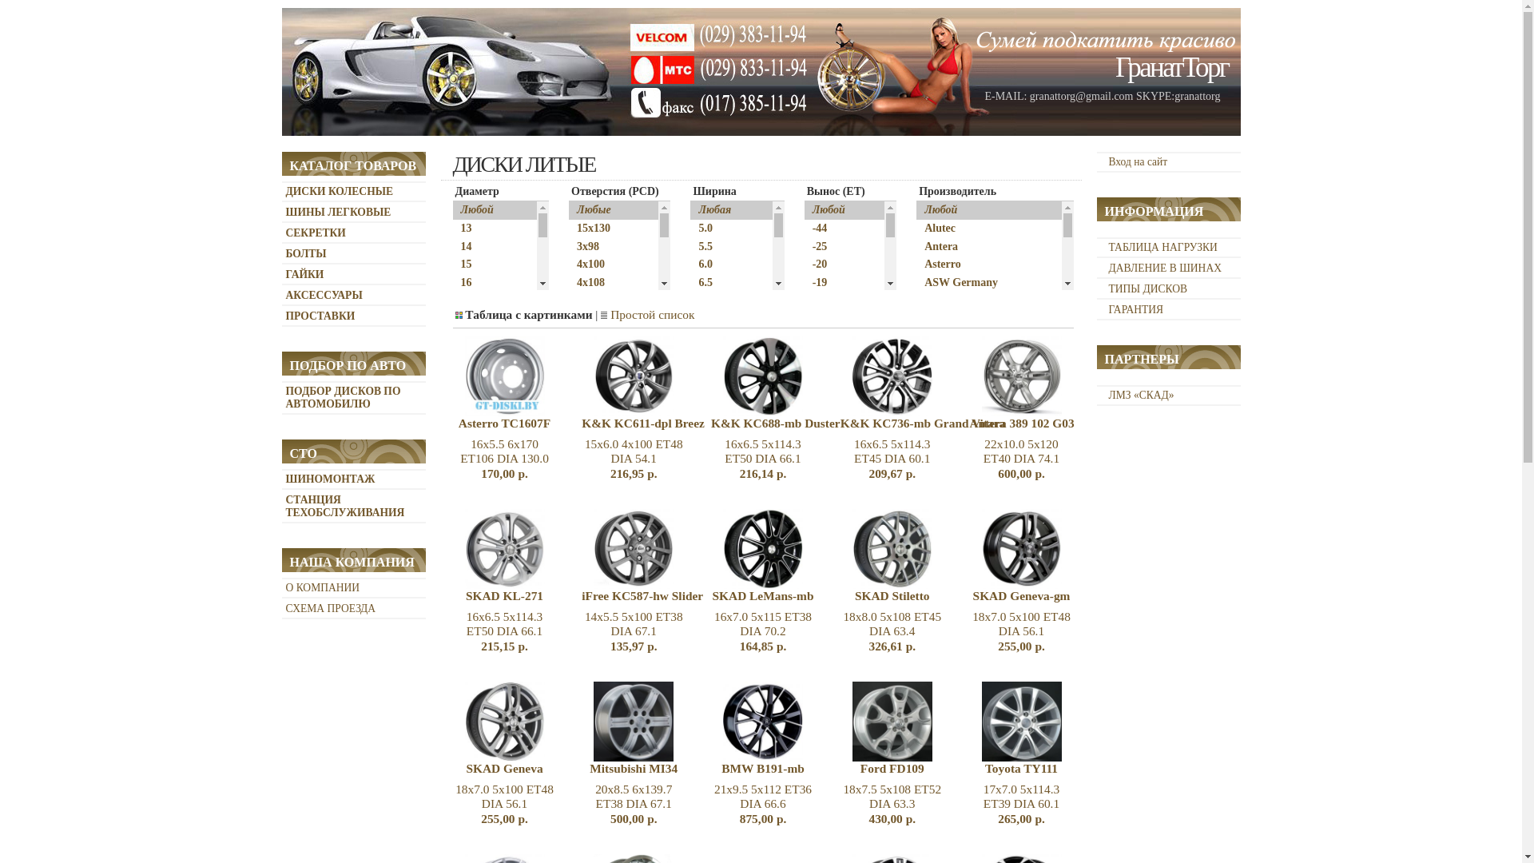 The height and width of the screenshot is (863, 1534). What do you see at coordinates (981, 502) in the screenshot?
I see `iFree` at bounding box center [981, 502].